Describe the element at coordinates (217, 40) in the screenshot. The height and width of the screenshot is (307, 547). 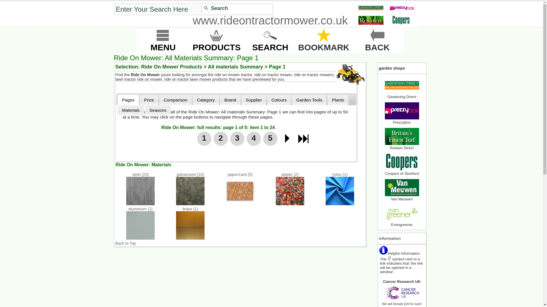
I see `PRODUCTS` at that location.